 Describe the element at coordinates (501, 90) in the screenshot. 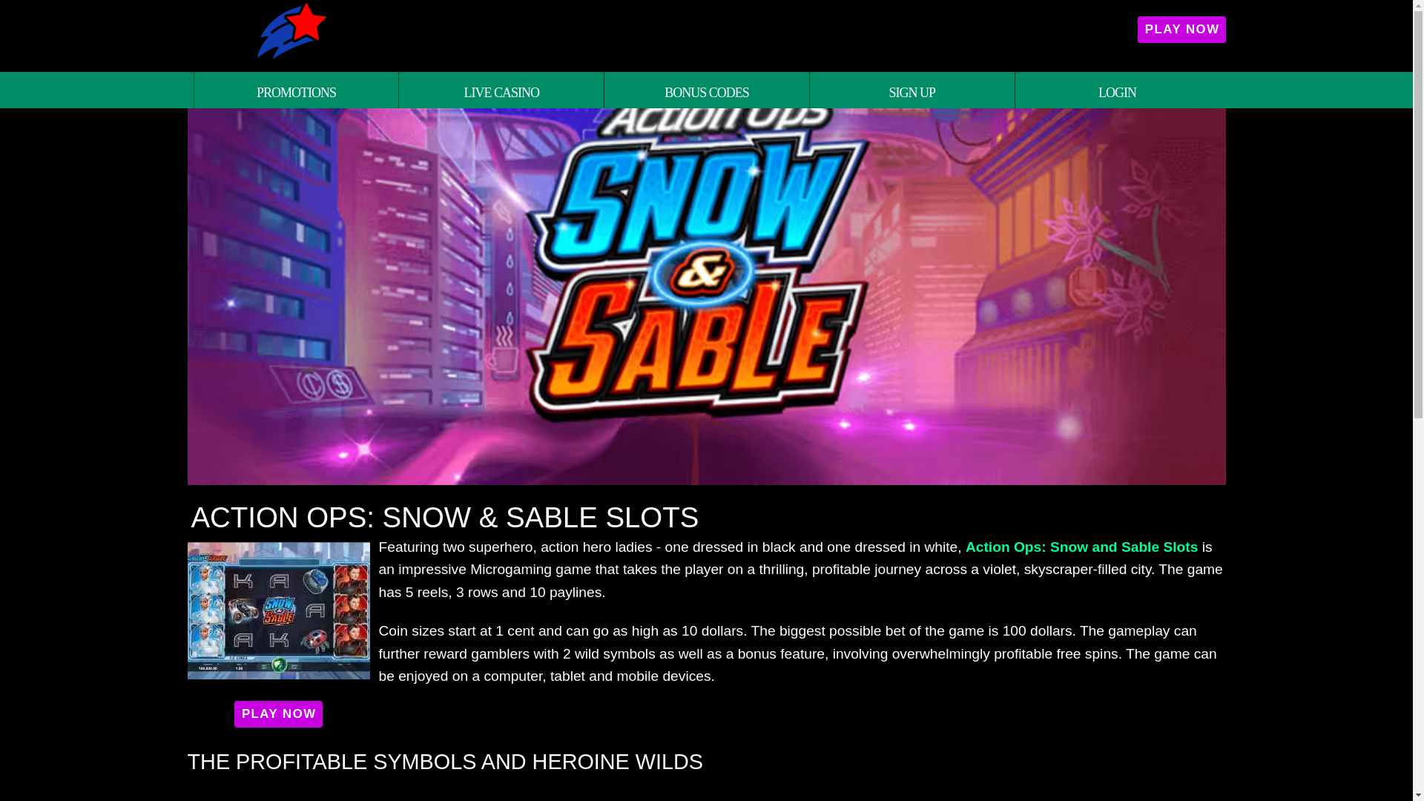

I see `LIVE CASINO` at that location.